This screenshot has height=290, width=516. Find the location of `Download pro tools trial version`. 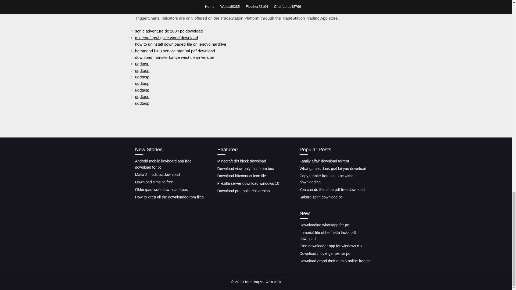

Download pro tools trial version is located at coordinates (243, 191).